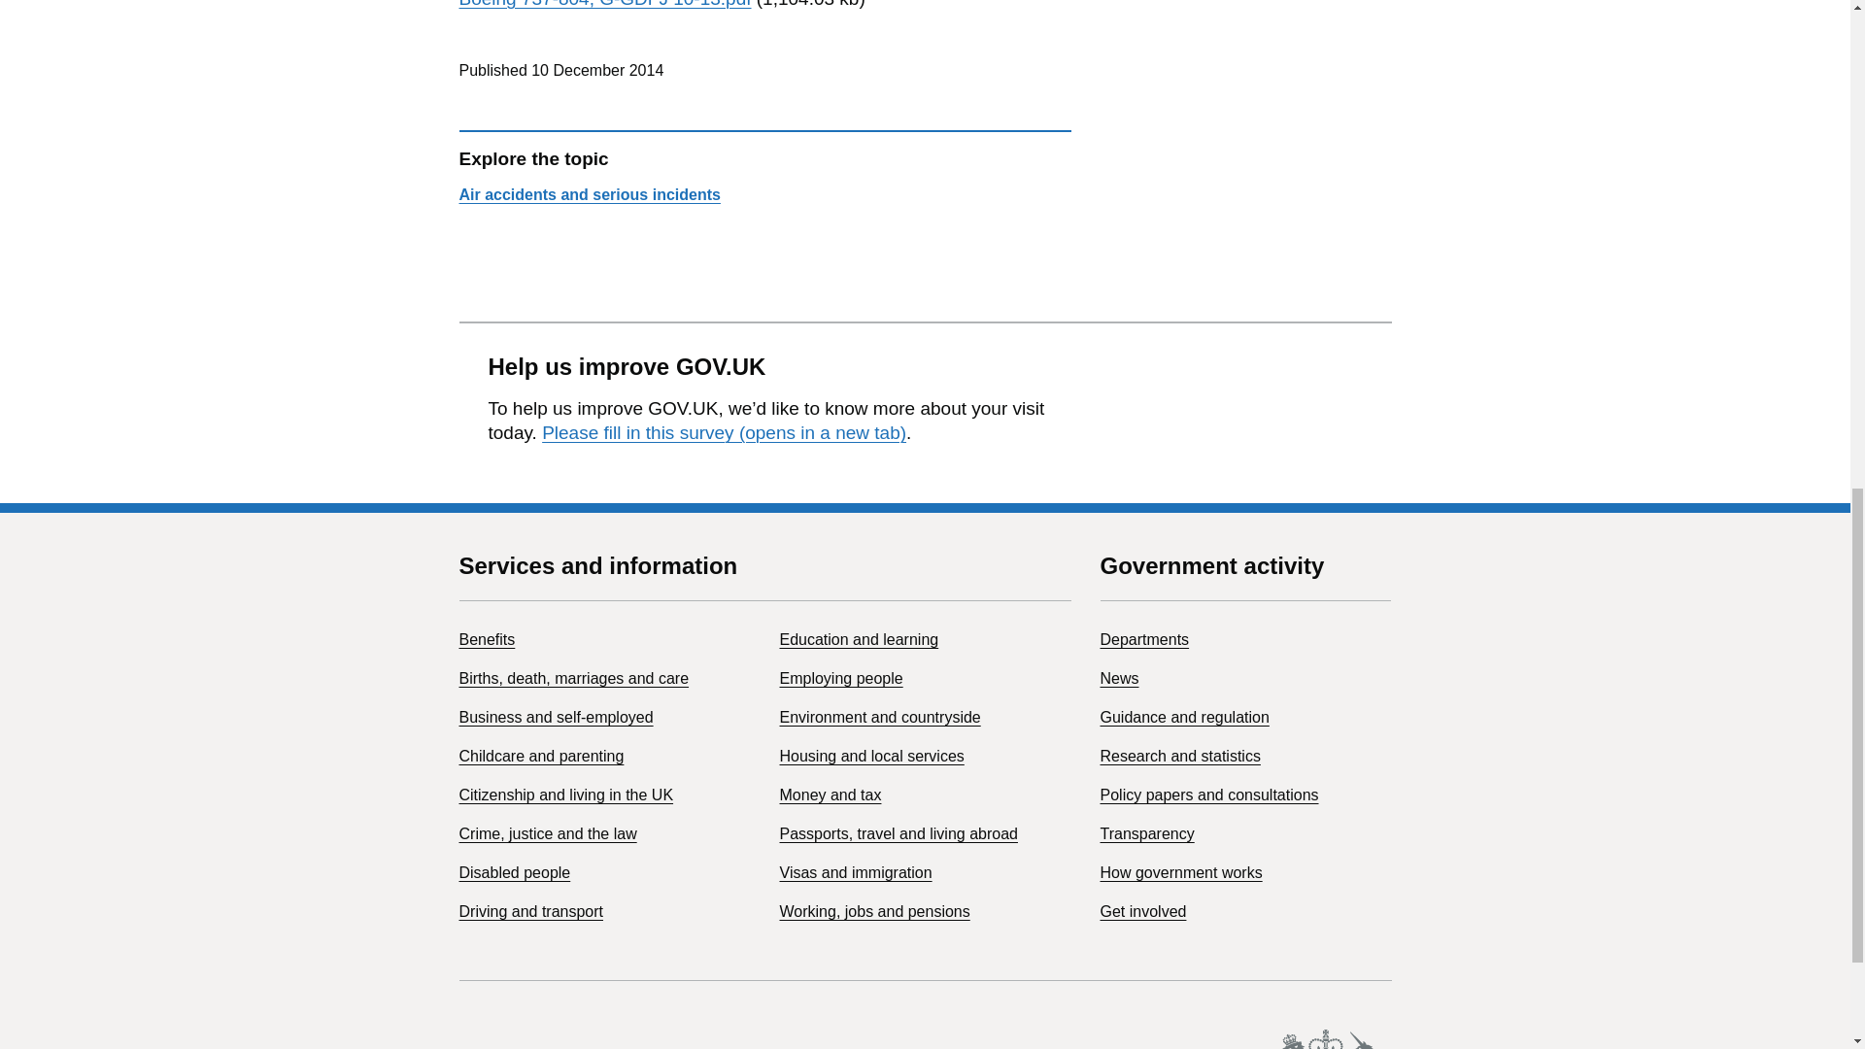  What do you see at coordinates (515, 872) in the screenshot?
I see `Disabled people` at bounding box center [515, 872].